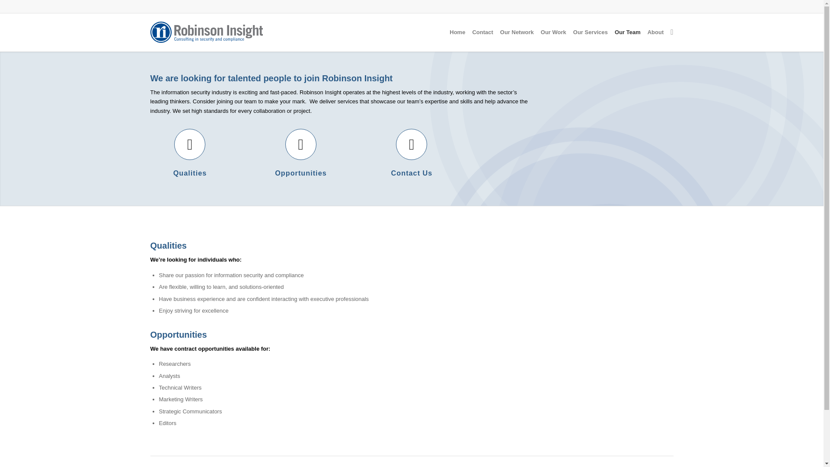  I want to click on Qualities, so click(190, 173).